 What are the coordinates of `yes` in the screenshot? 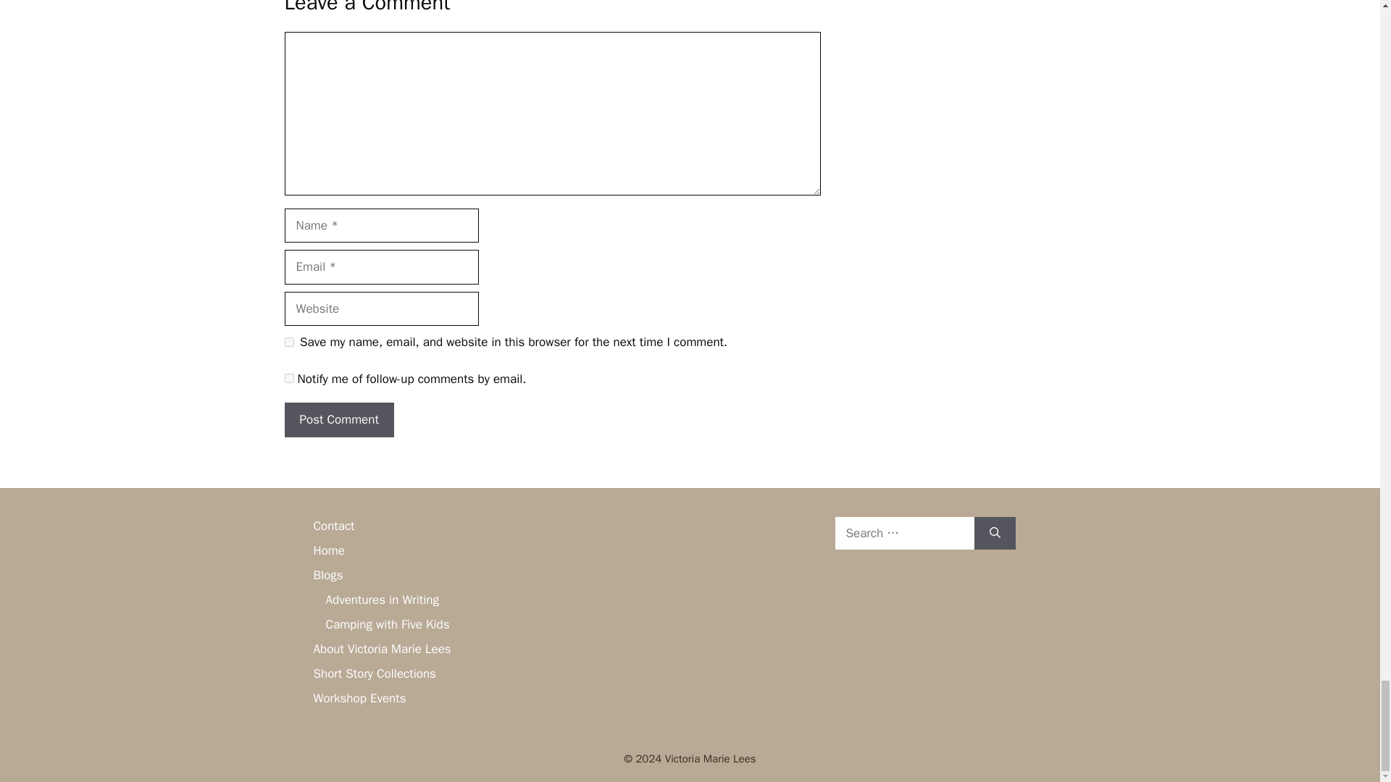 It's located at (288, 342).